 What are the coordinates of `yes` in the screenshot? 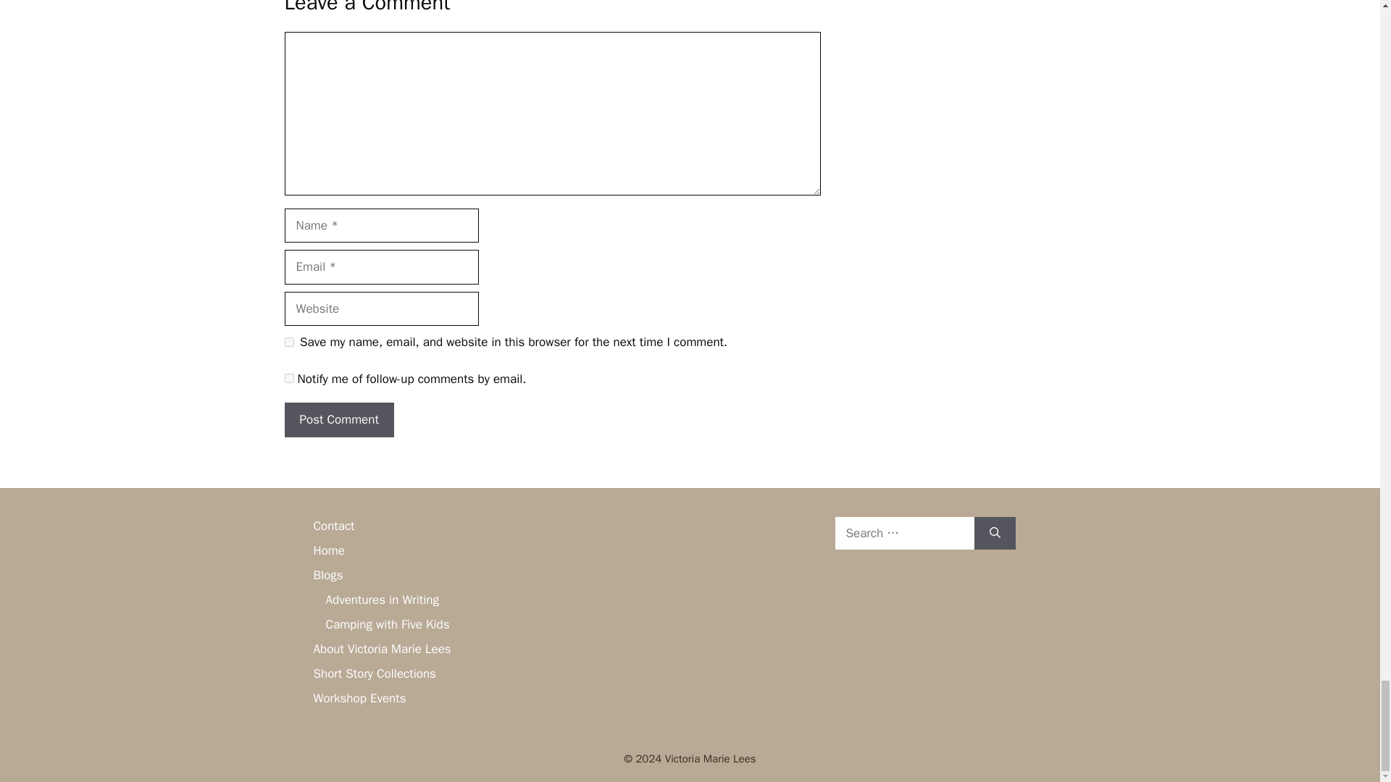 It's located at (288, 342).